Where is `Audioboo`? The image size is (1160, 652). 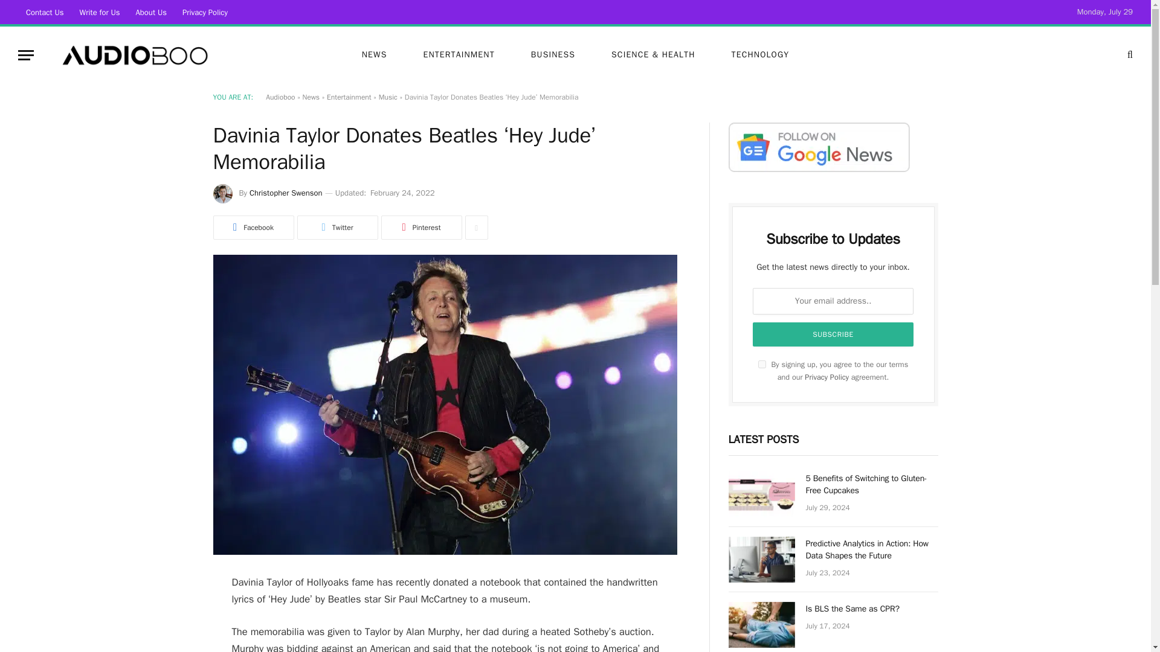 Audioboo is located at coordinates (280, 97).